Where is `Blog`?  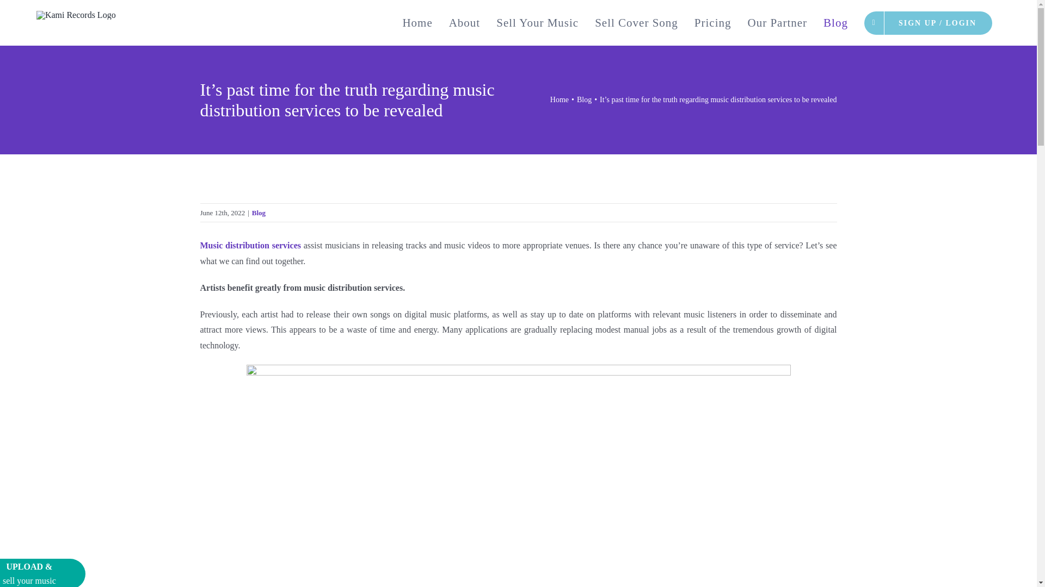
Blog is located at coordinates (258, 213).